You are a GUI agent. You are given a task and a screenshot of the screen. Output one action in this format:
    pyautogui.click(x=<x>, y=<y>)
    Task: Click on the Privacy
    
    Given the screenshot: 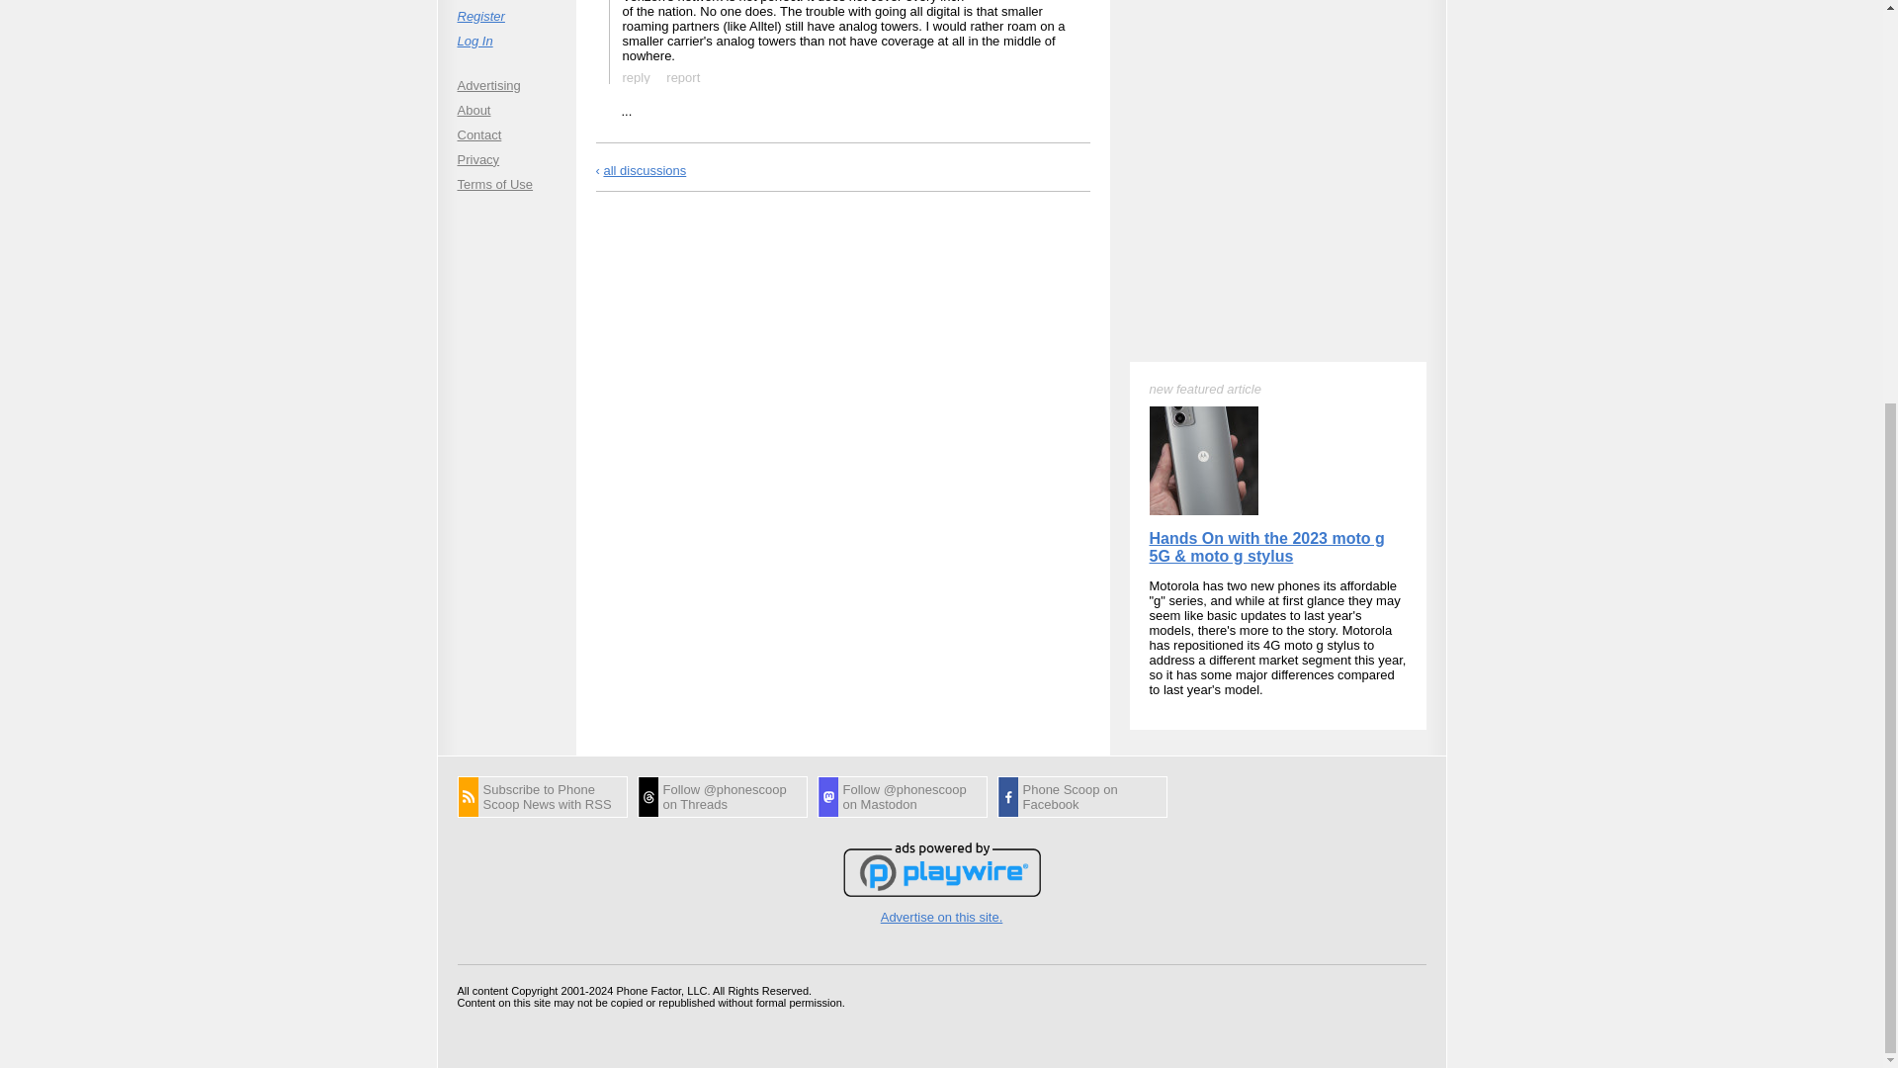 What is the action you would take?
    pyautogui.click(x=505, y=158)
    